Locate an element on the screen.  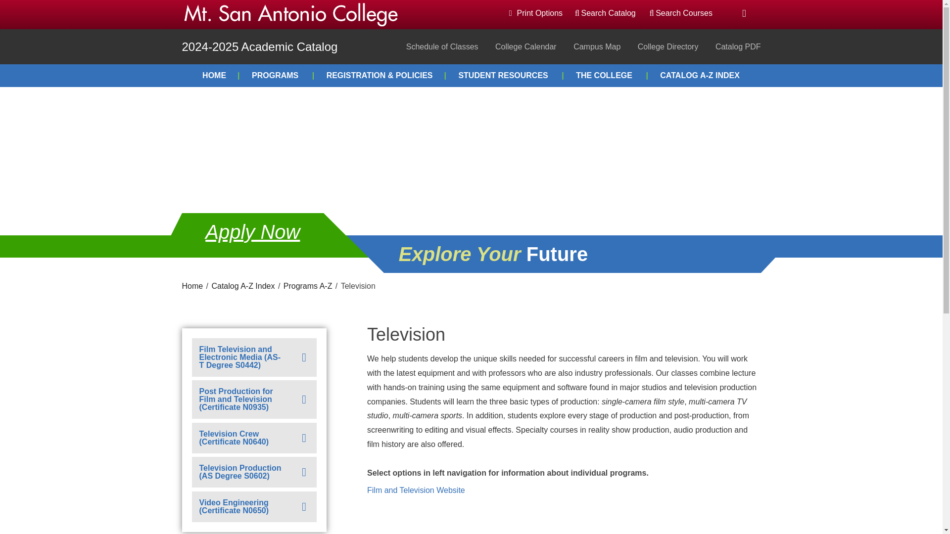
Search Courses is located at coordinates (681, 13).